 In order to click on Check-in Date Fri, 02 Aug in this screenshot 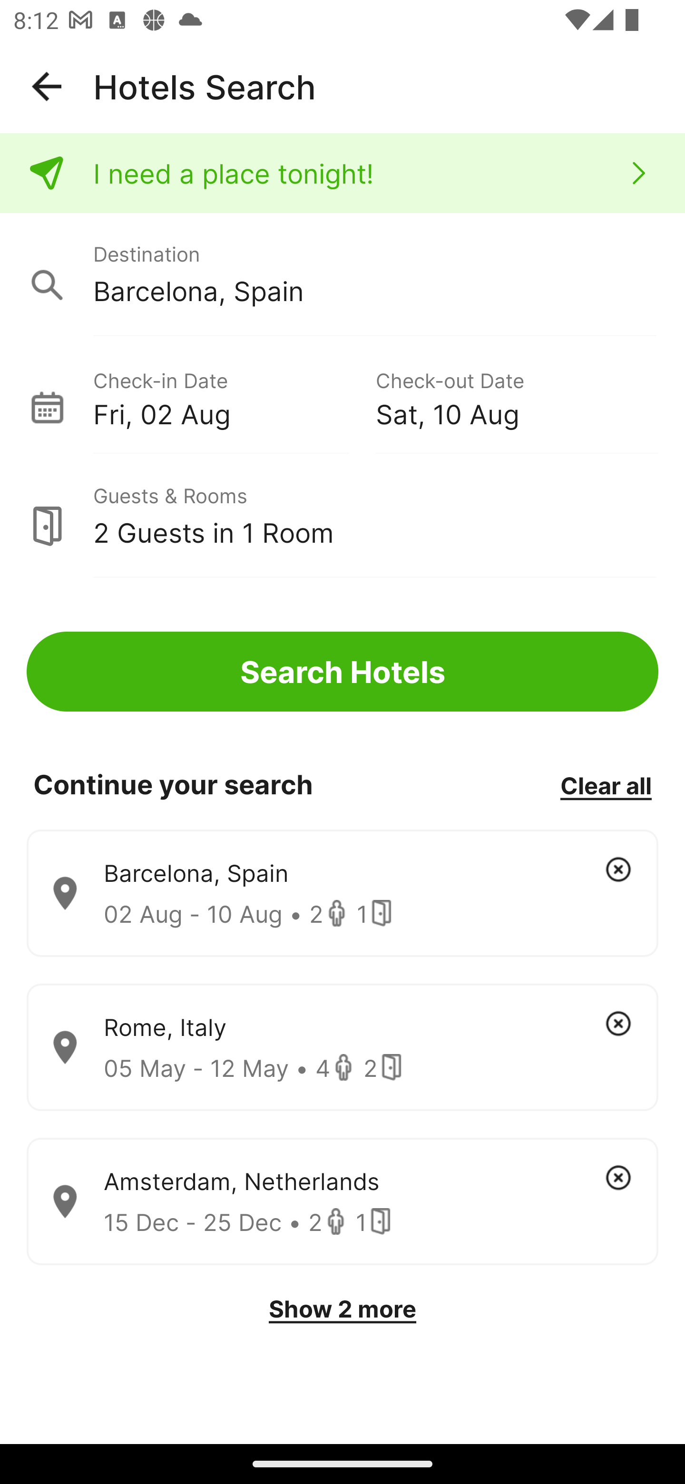, I will do `click(234, 397)`.